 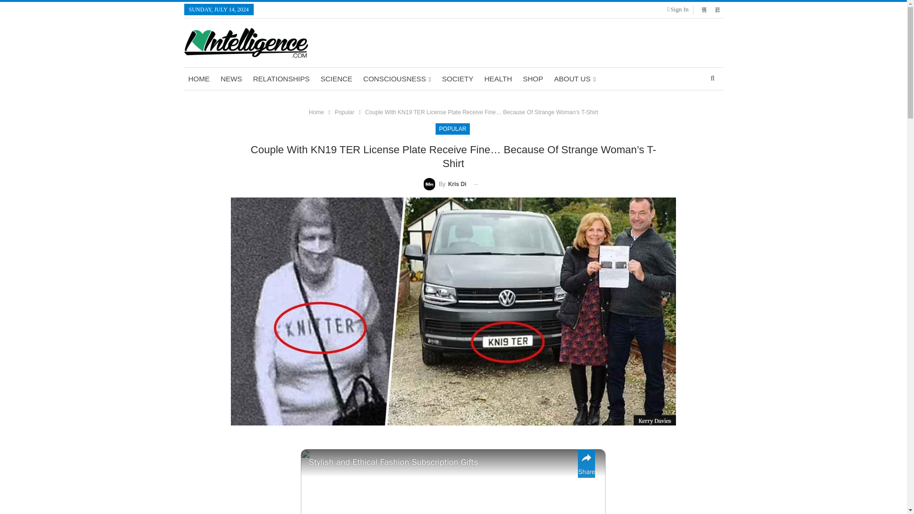 What do you see at coordinates (230, 79) in the screenshot?
I see `NEWS` at bounding box center [230, 79].